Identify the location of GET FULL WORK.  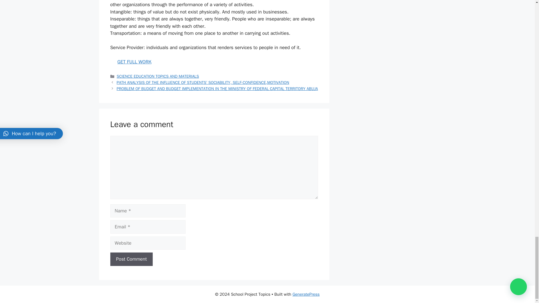
(134, 62).